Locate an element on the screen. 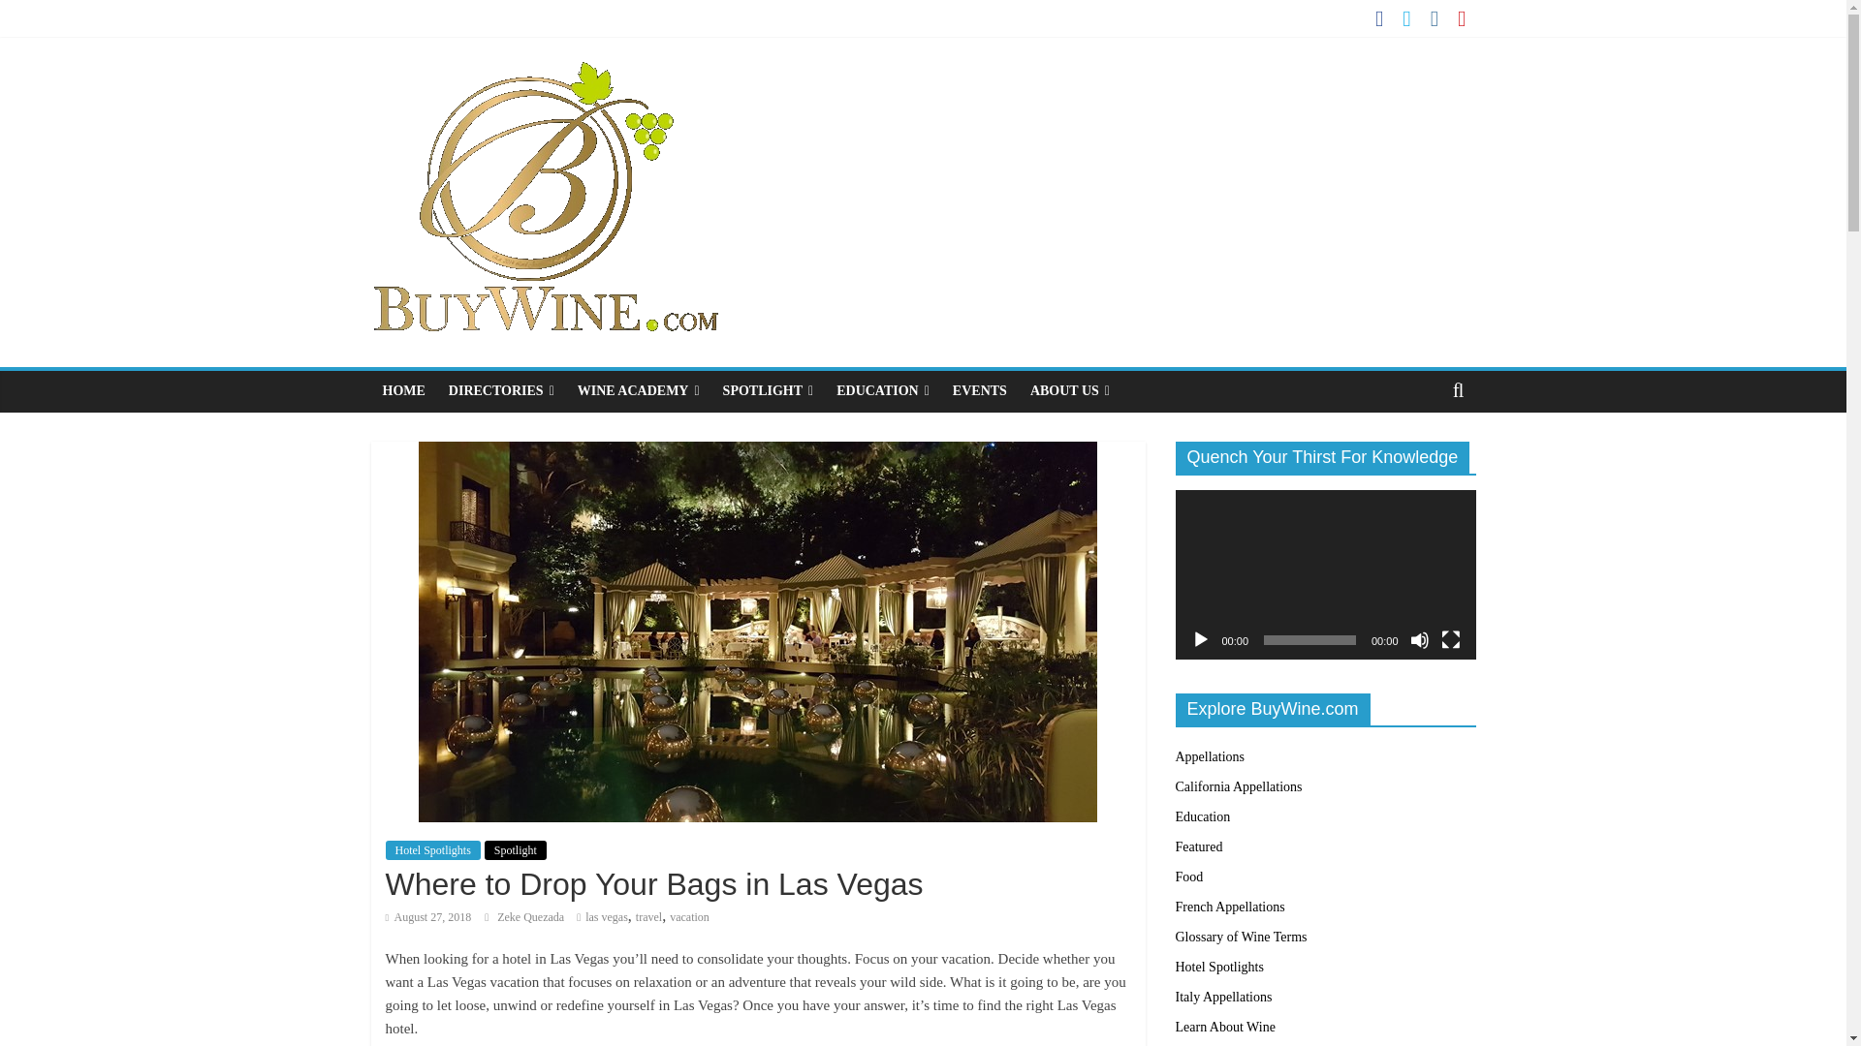 Image resolution: width=1861 pixels, height=1046 pixels. Zeke Quezada is located at coordinates (531, 916).